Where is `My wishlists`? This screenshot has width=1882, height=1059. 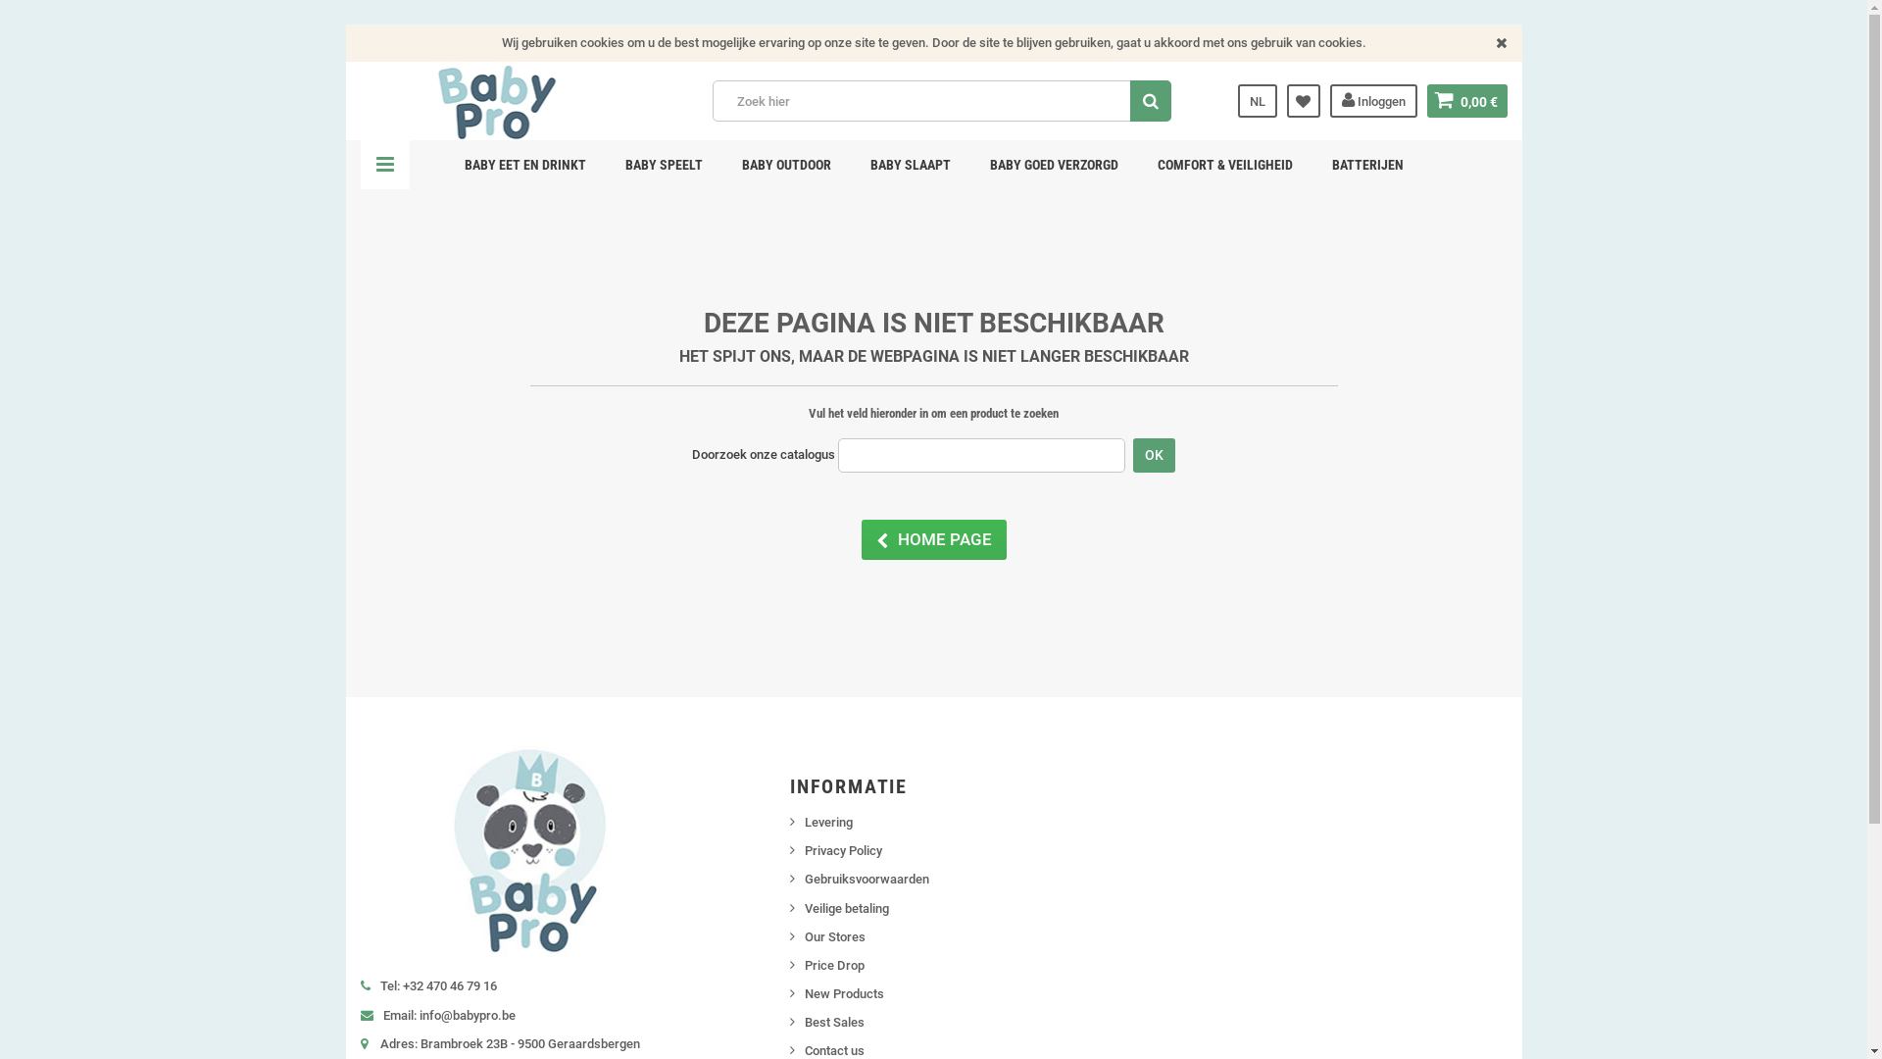
My wishlists is located at coordinates (1303, 101).